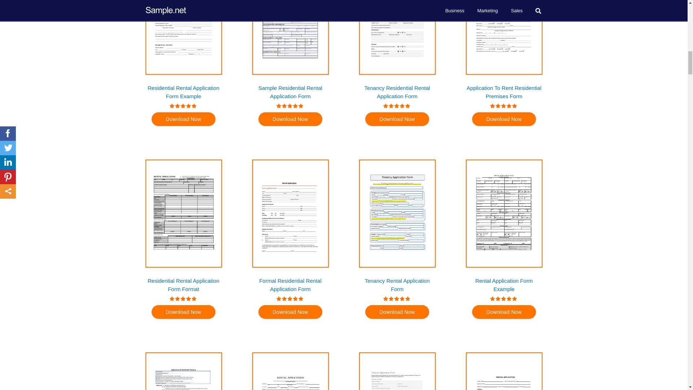  I want to click on Application To Rent Residential Premises Form, so click(504, 92).